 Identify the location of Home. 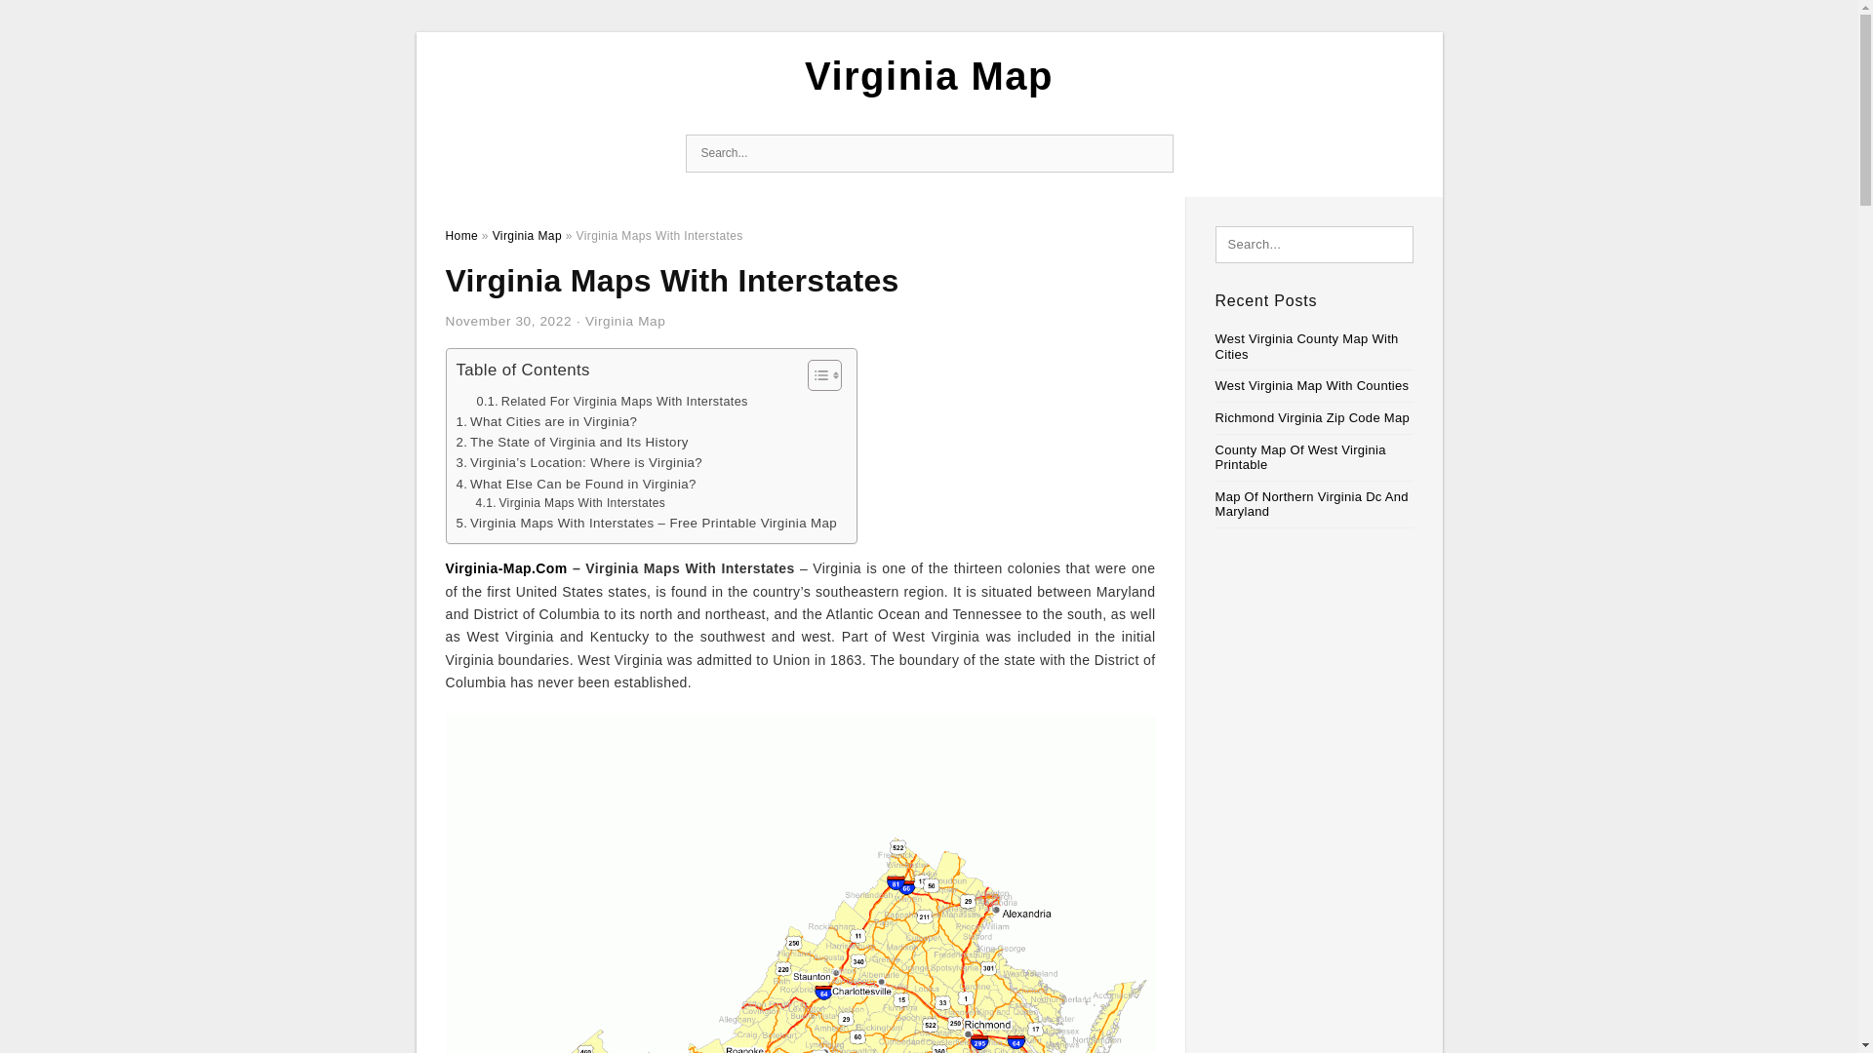
(460, 236).